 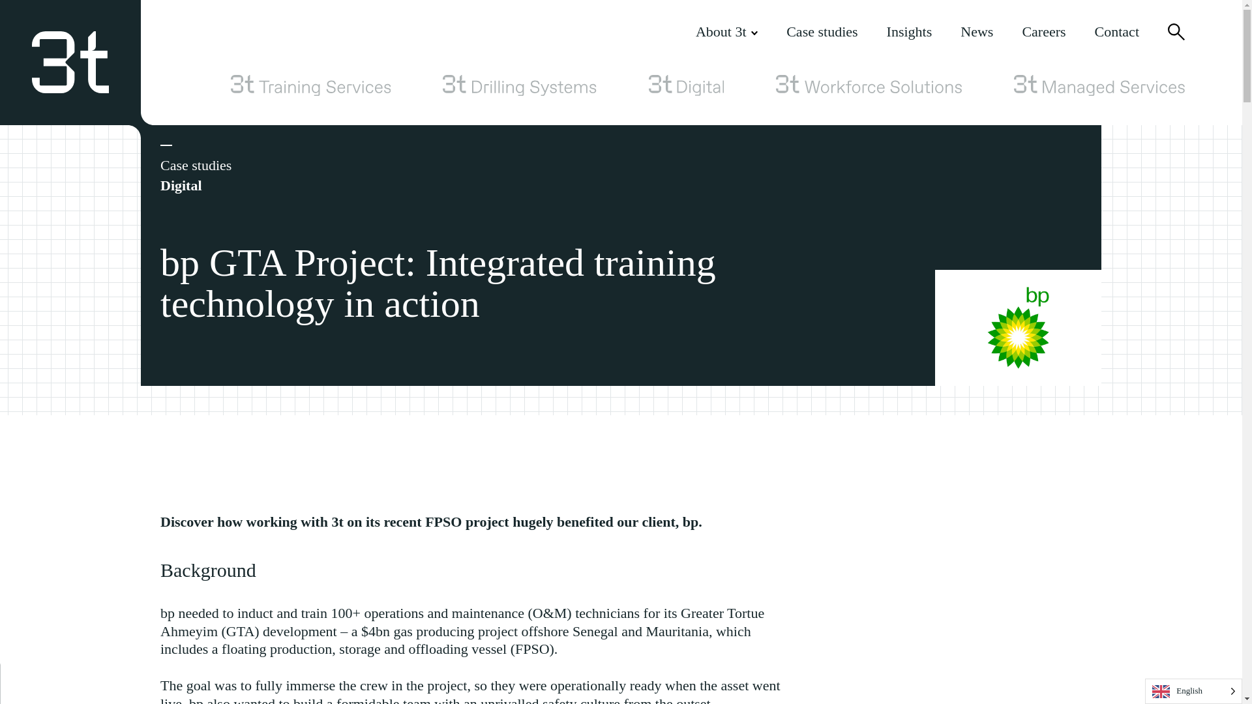 I want to click on Search, so click(x=1176, y=31).